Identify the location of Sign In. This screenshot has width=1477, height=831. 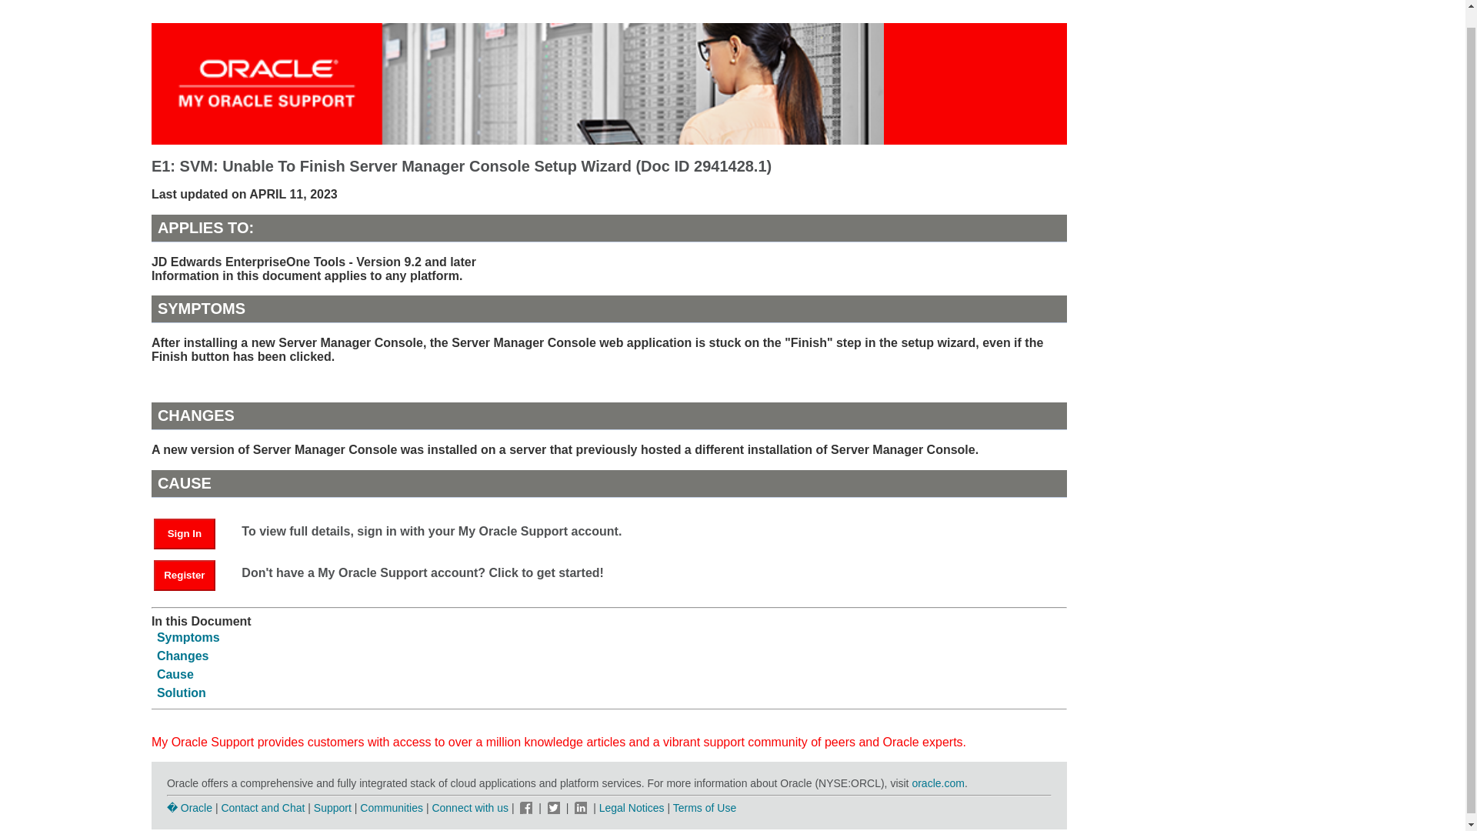
(192, 532).